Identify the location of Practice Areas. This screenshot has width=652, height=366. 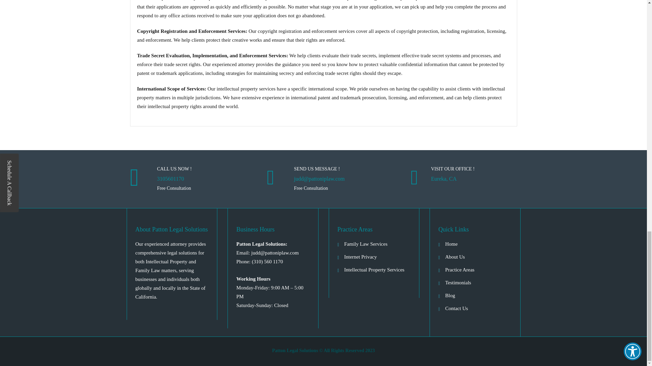
(460, 270).